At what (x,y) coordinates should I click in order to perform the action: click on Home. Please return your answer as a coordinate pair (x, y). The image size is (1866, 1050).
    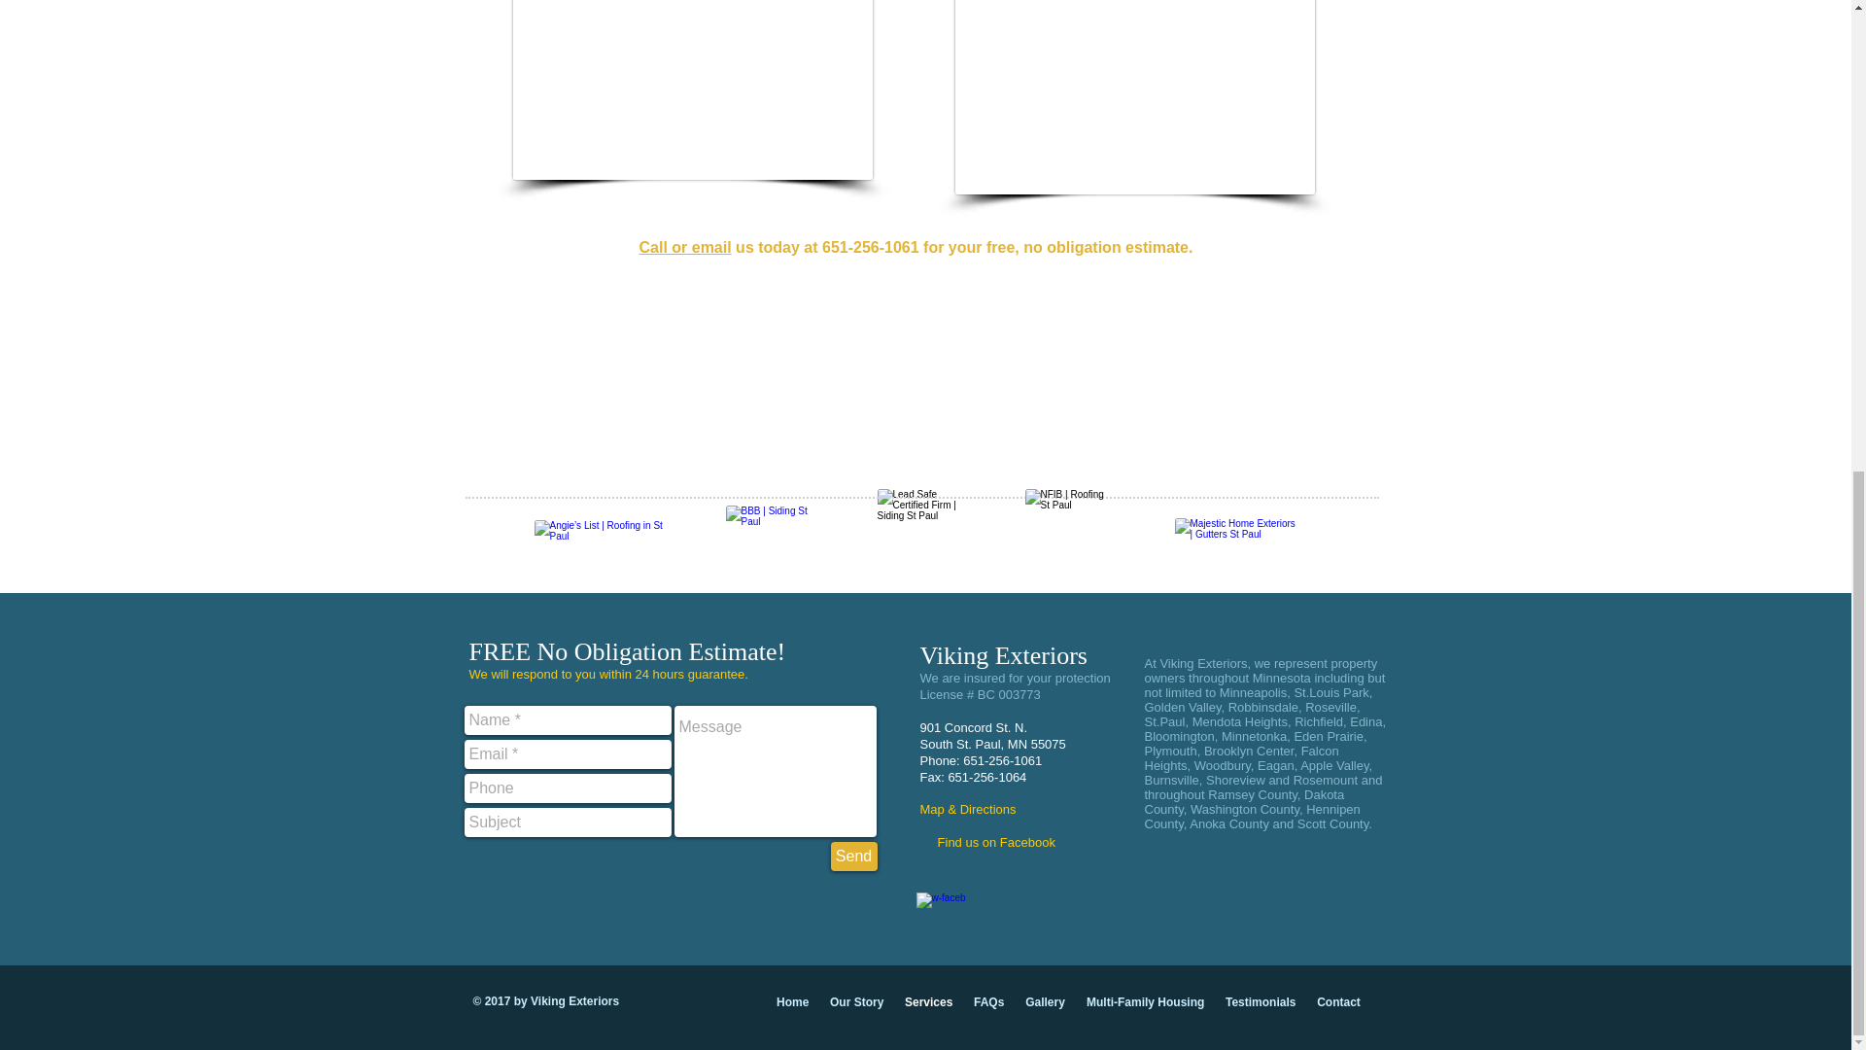
    Looking at the image, I should click on (791, 1002).